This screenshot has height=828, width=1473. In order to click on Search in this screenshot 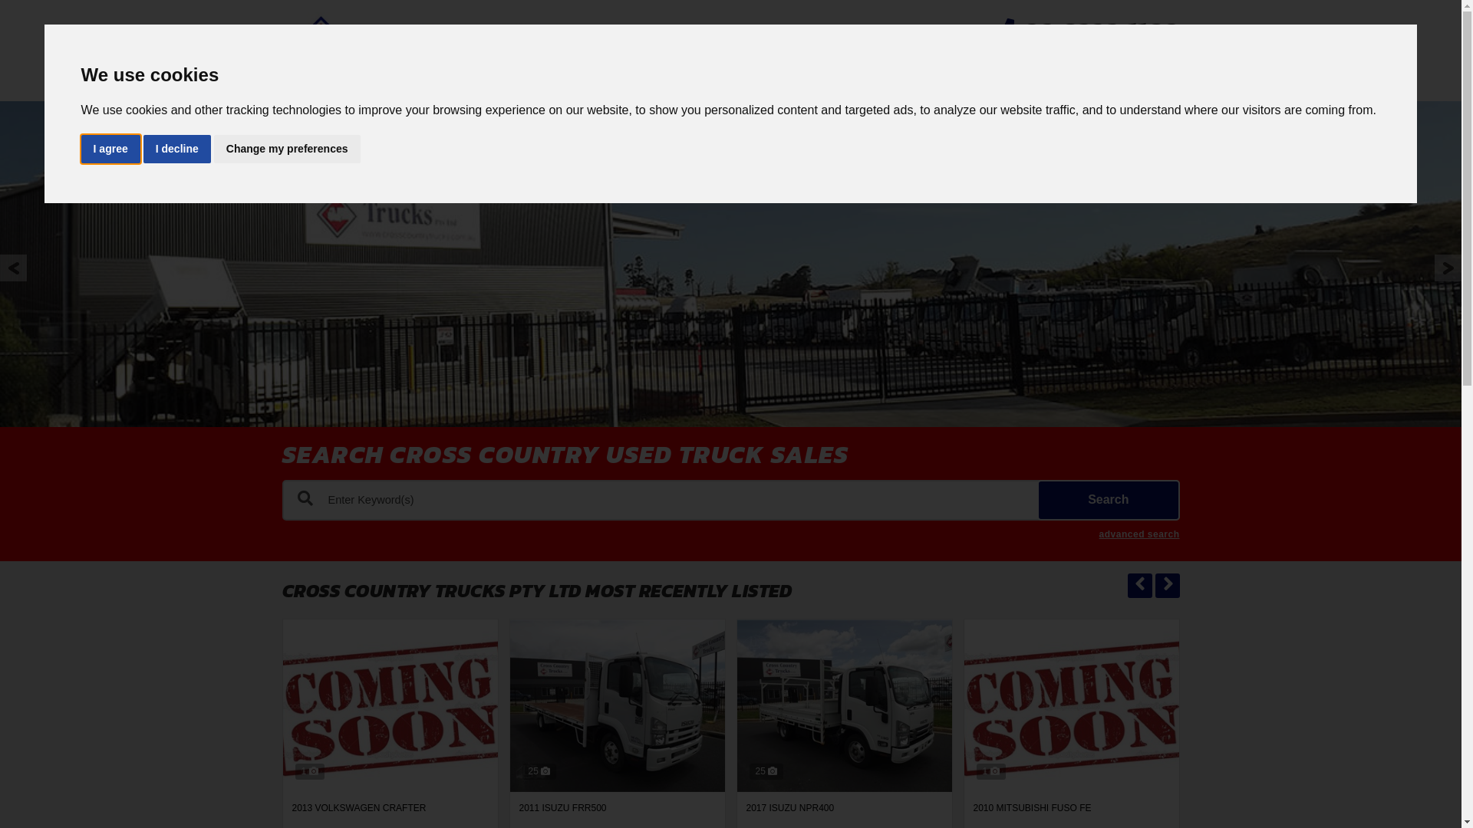, I will do `click(1108, 500)`.